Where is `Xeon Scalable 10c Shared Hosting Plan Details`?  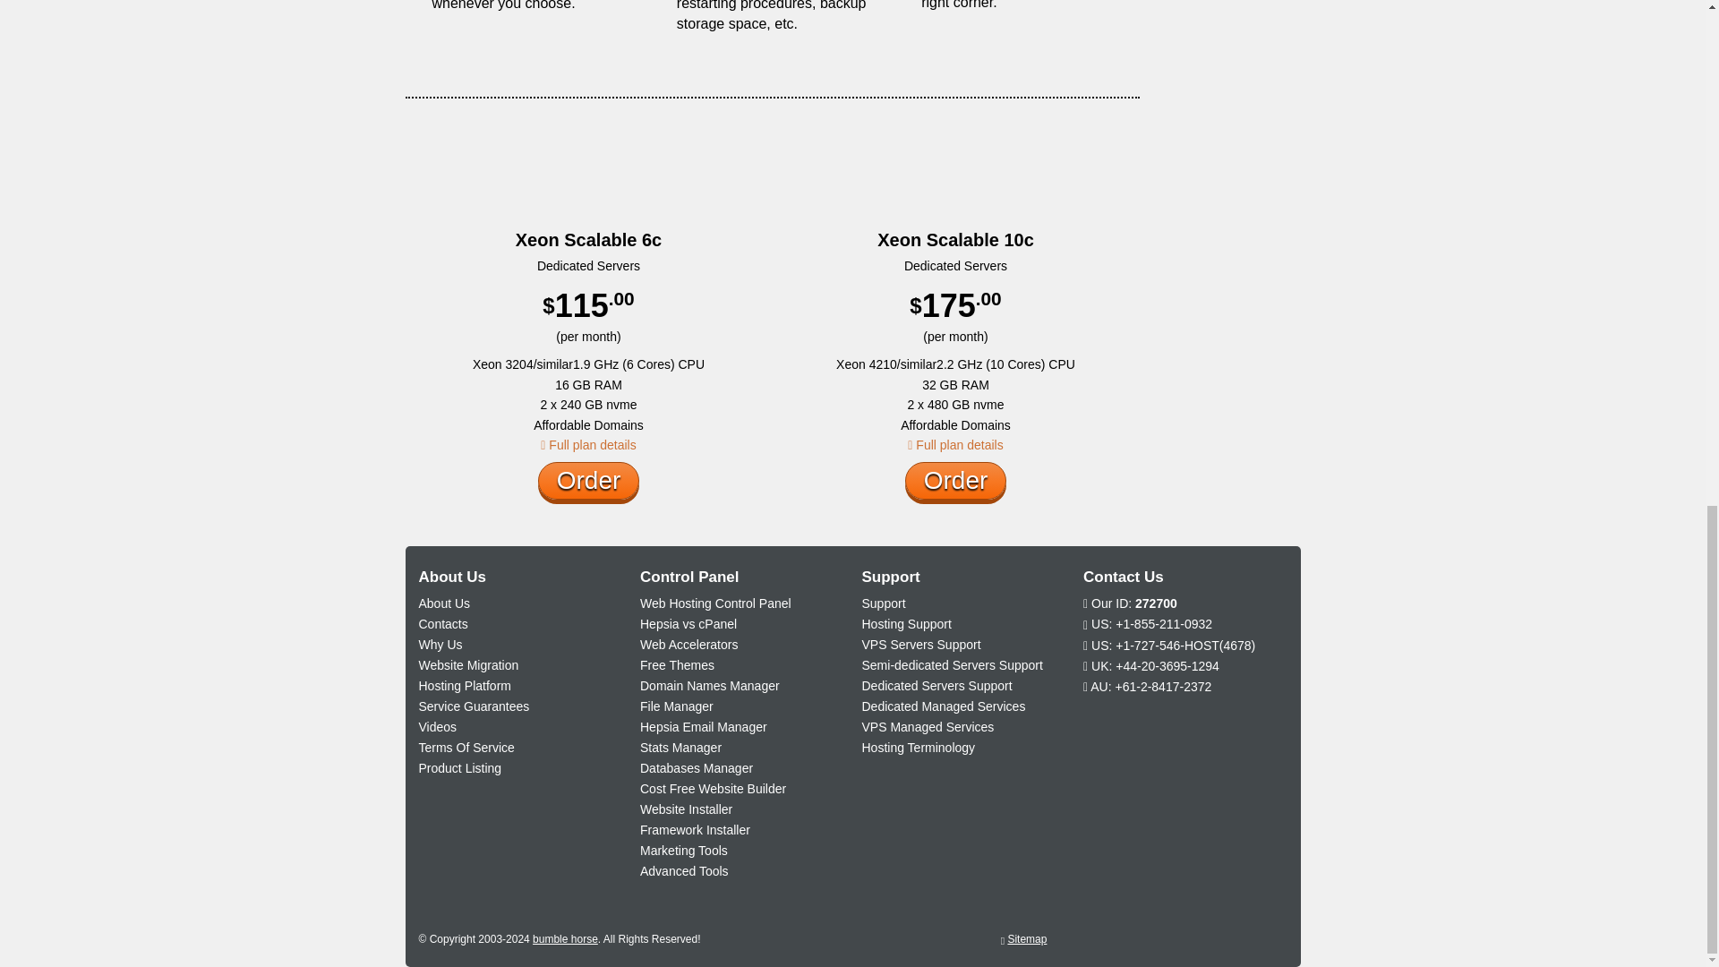
Xeon Scalable 10c Shared Hosting Plan Details is located at coordinates (954, 445).